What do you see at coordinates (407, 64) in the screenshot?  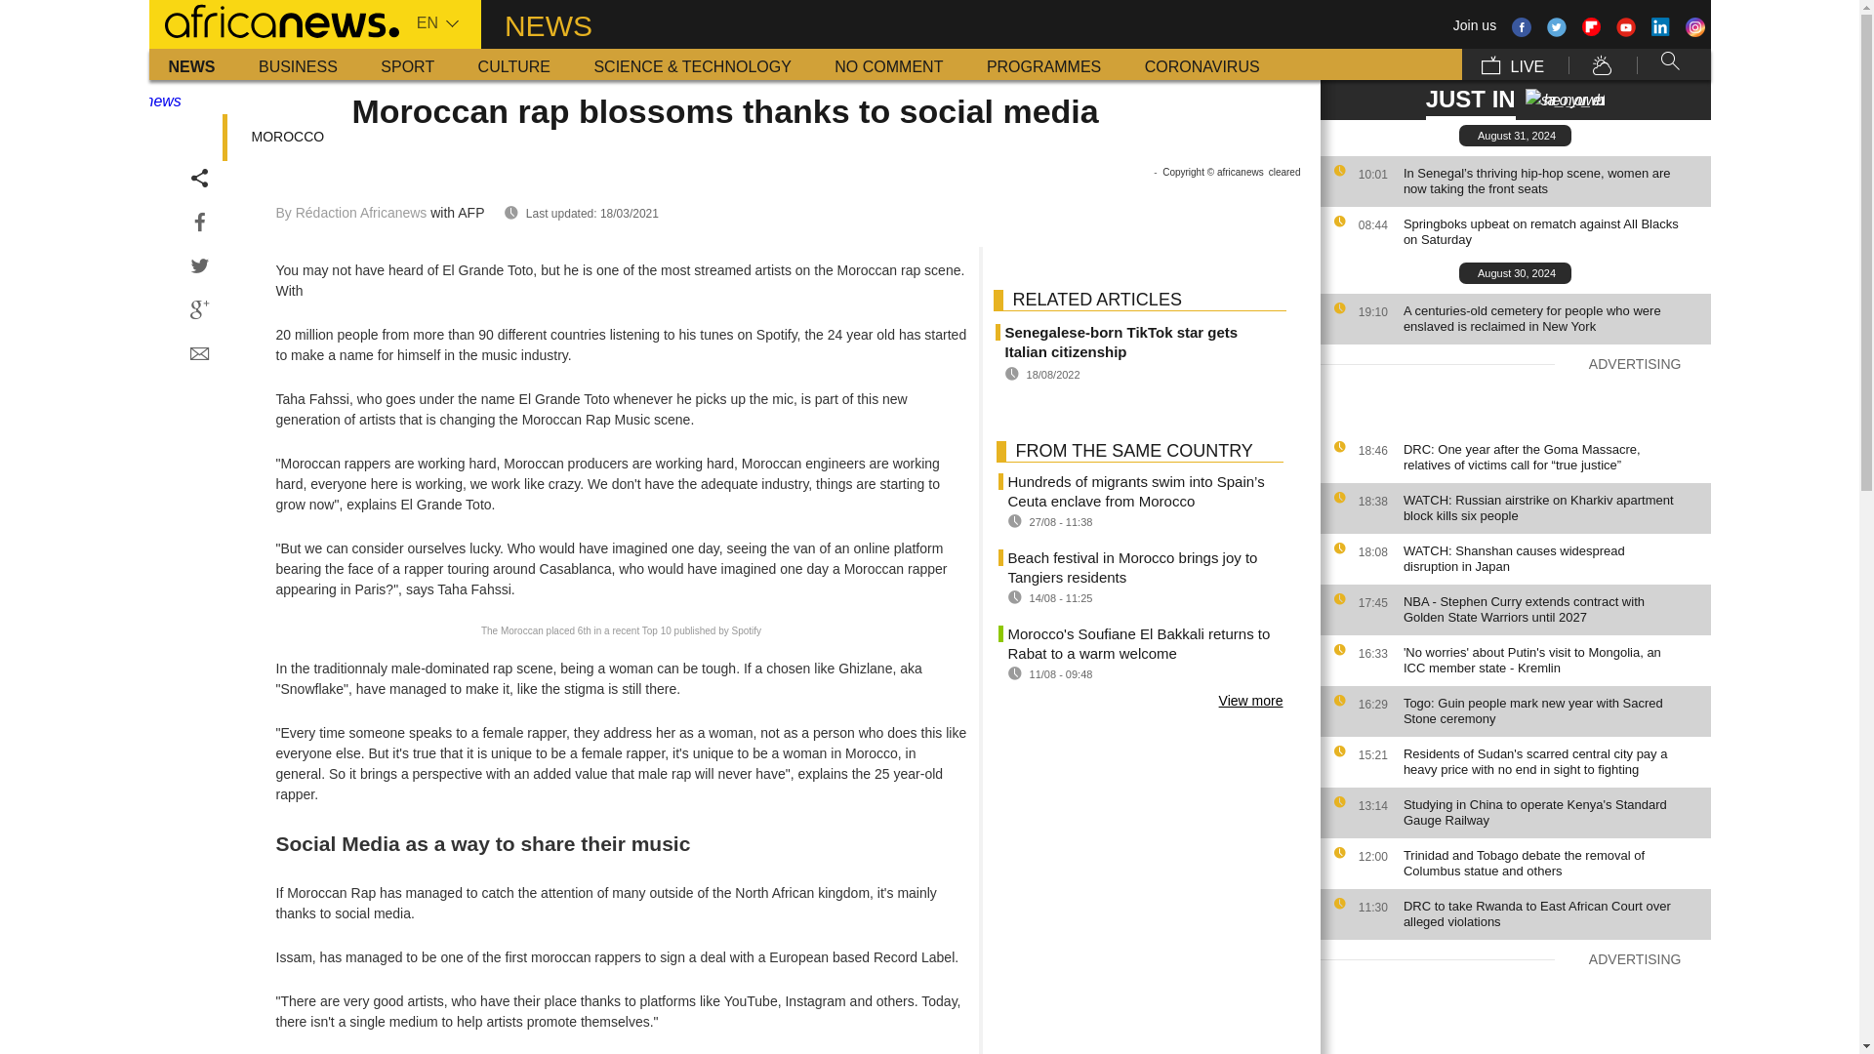 I see `SPORT` at bounding box center [407, 64].